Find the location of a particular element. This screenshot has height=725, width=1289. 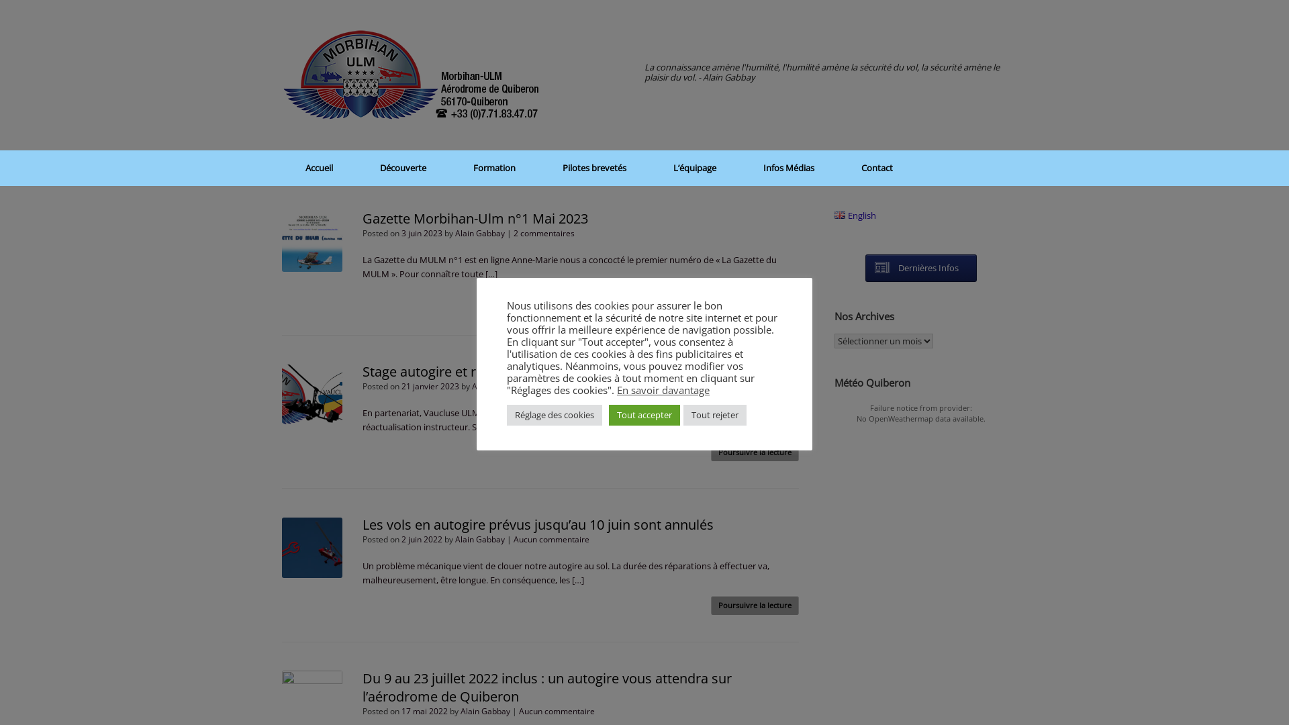

Aucun commentaire is located at coordinates (568, 387).